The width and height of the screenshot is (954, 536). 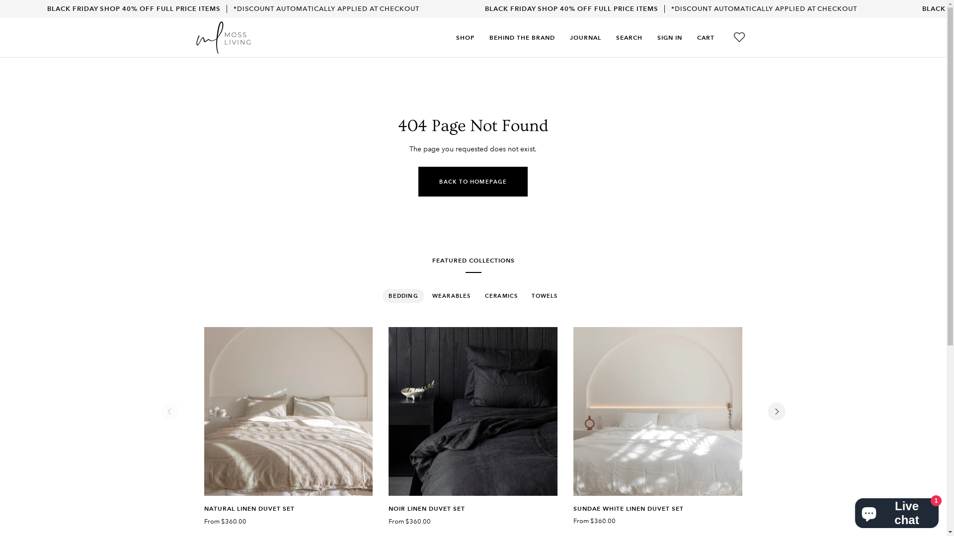 What do you see at coordinates (522, 38) in the screenshot?
I see `BEHIND THE BRAND` at bounding box center [522, 38].